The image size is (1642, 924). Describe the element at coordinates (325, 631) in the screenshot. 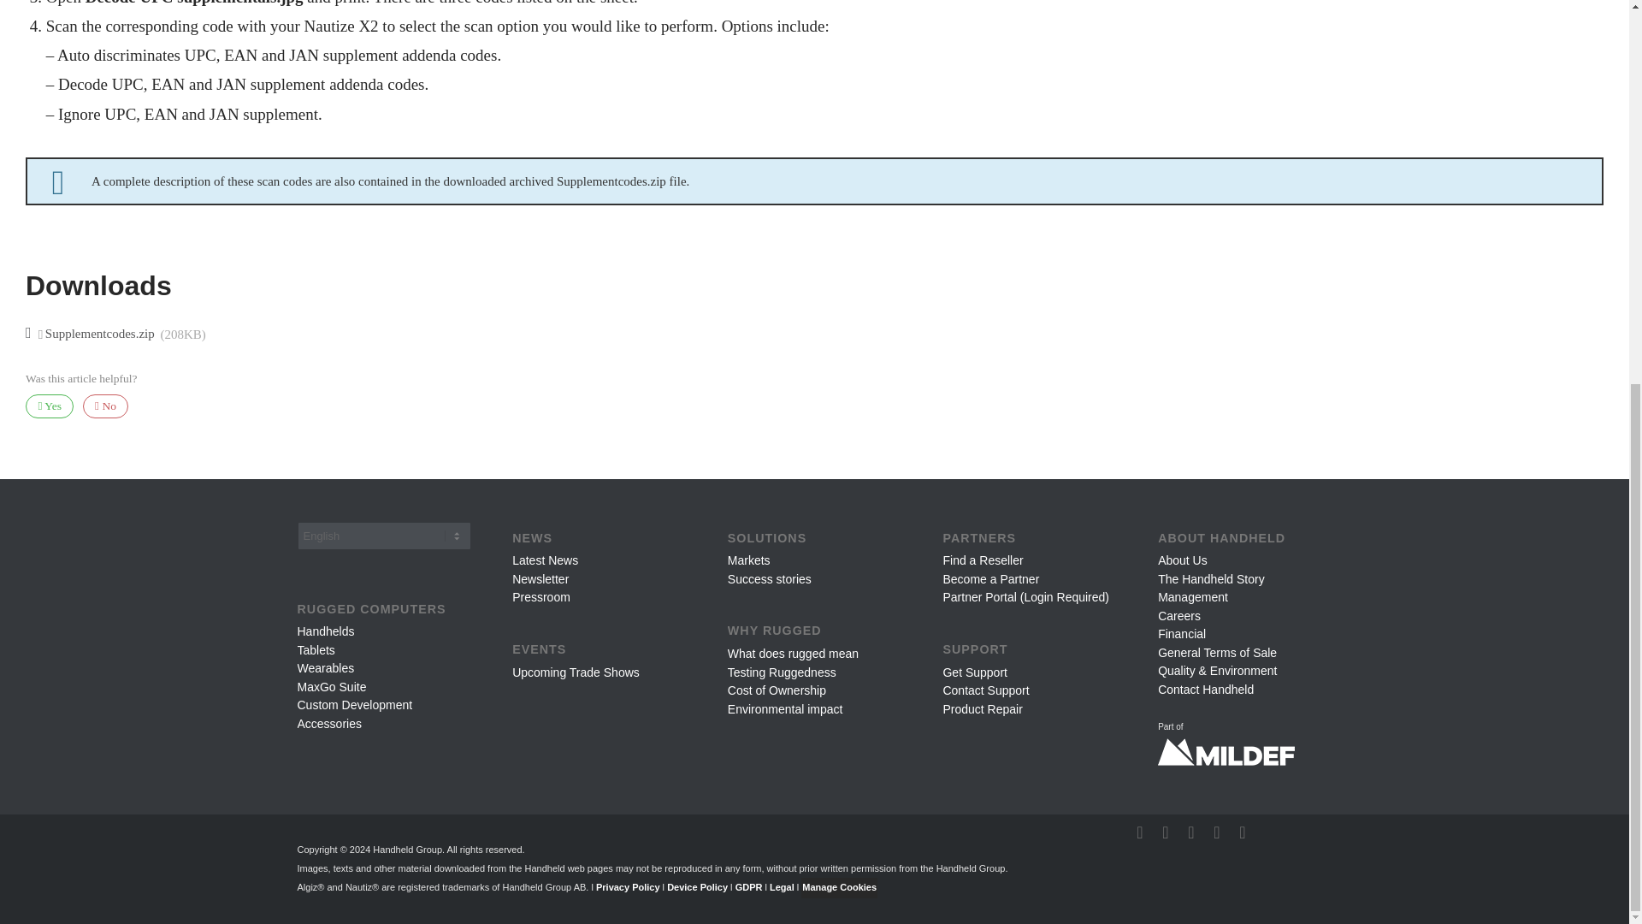

I see `Handhelds` at that location.